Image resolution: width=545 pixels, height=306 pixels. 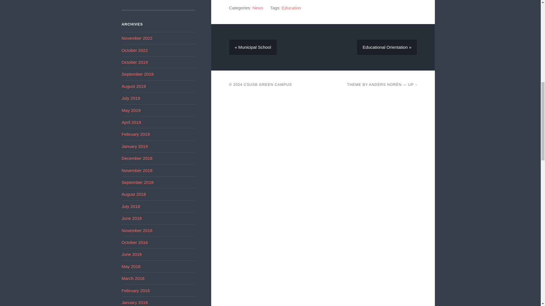 What do you see at coordinates (131, 206) in the screenshot?
I see `July 2018` at bounding box center [131, 206].